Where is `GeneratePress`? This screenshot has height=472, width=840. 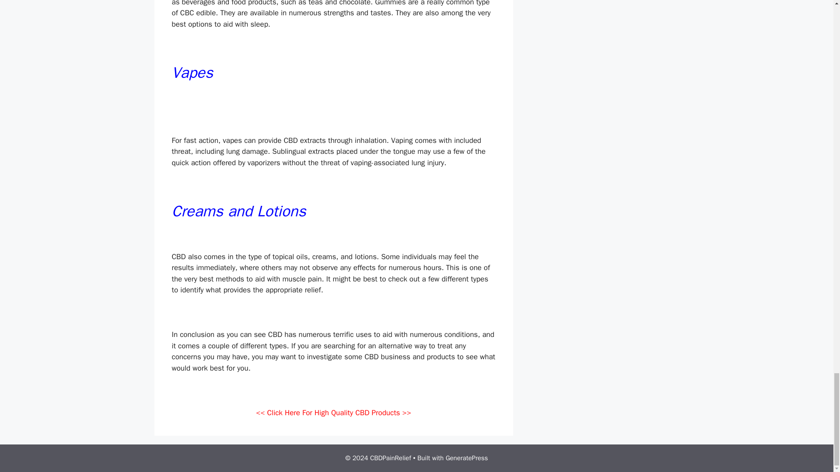 GeneratePress is located at coordinates (467, 458).